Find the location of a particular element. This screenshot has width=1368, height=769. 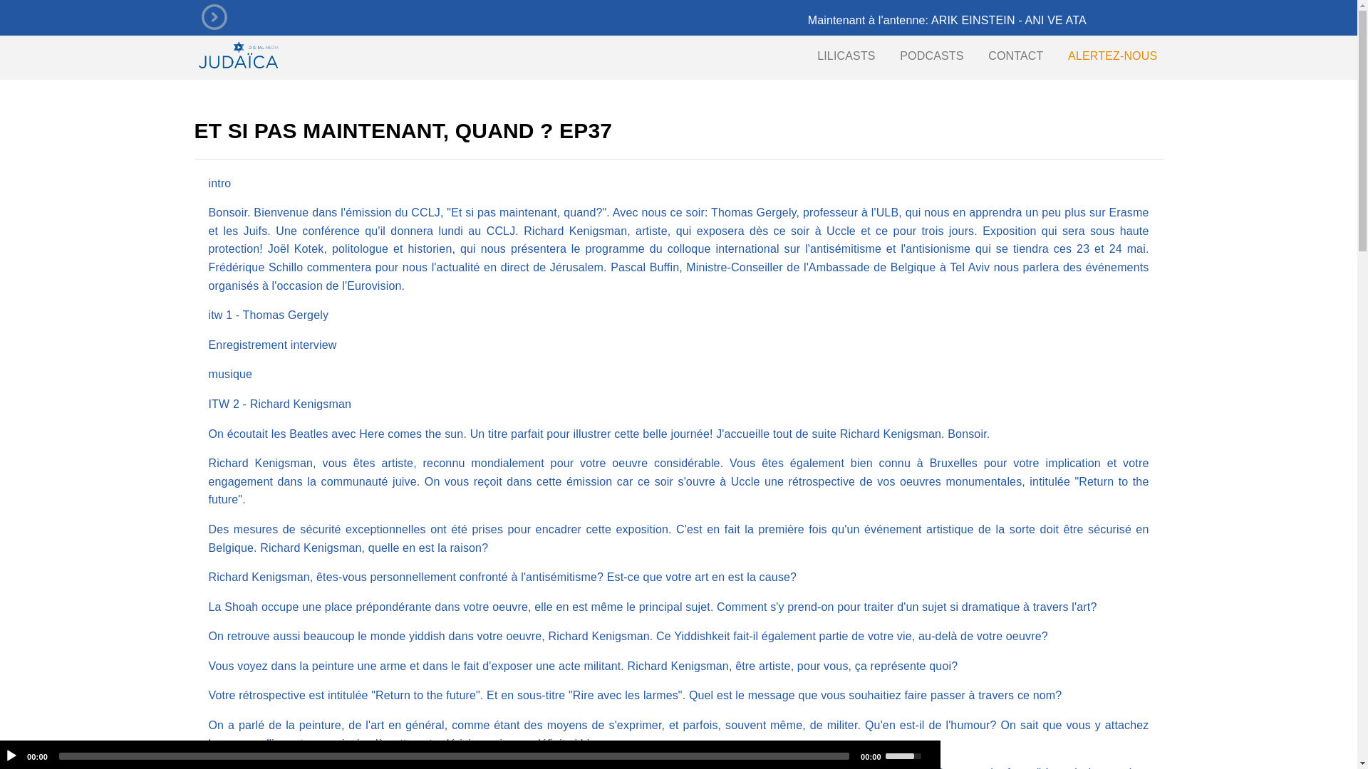

ITW 2 - Richard Kenigsman is located at coordinates (279, 404).